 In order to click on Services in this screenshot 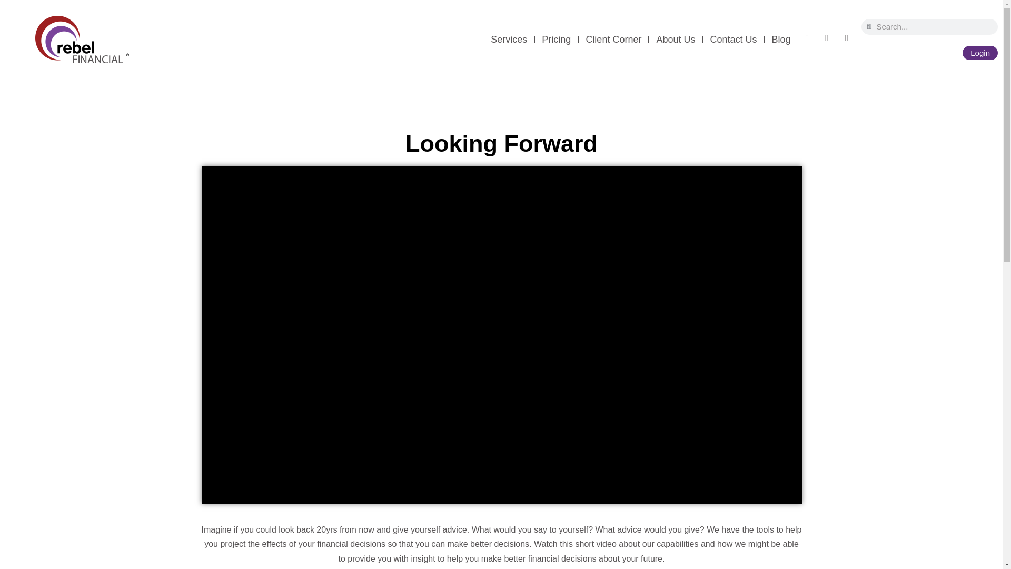, I will do `click(509, 39)`.